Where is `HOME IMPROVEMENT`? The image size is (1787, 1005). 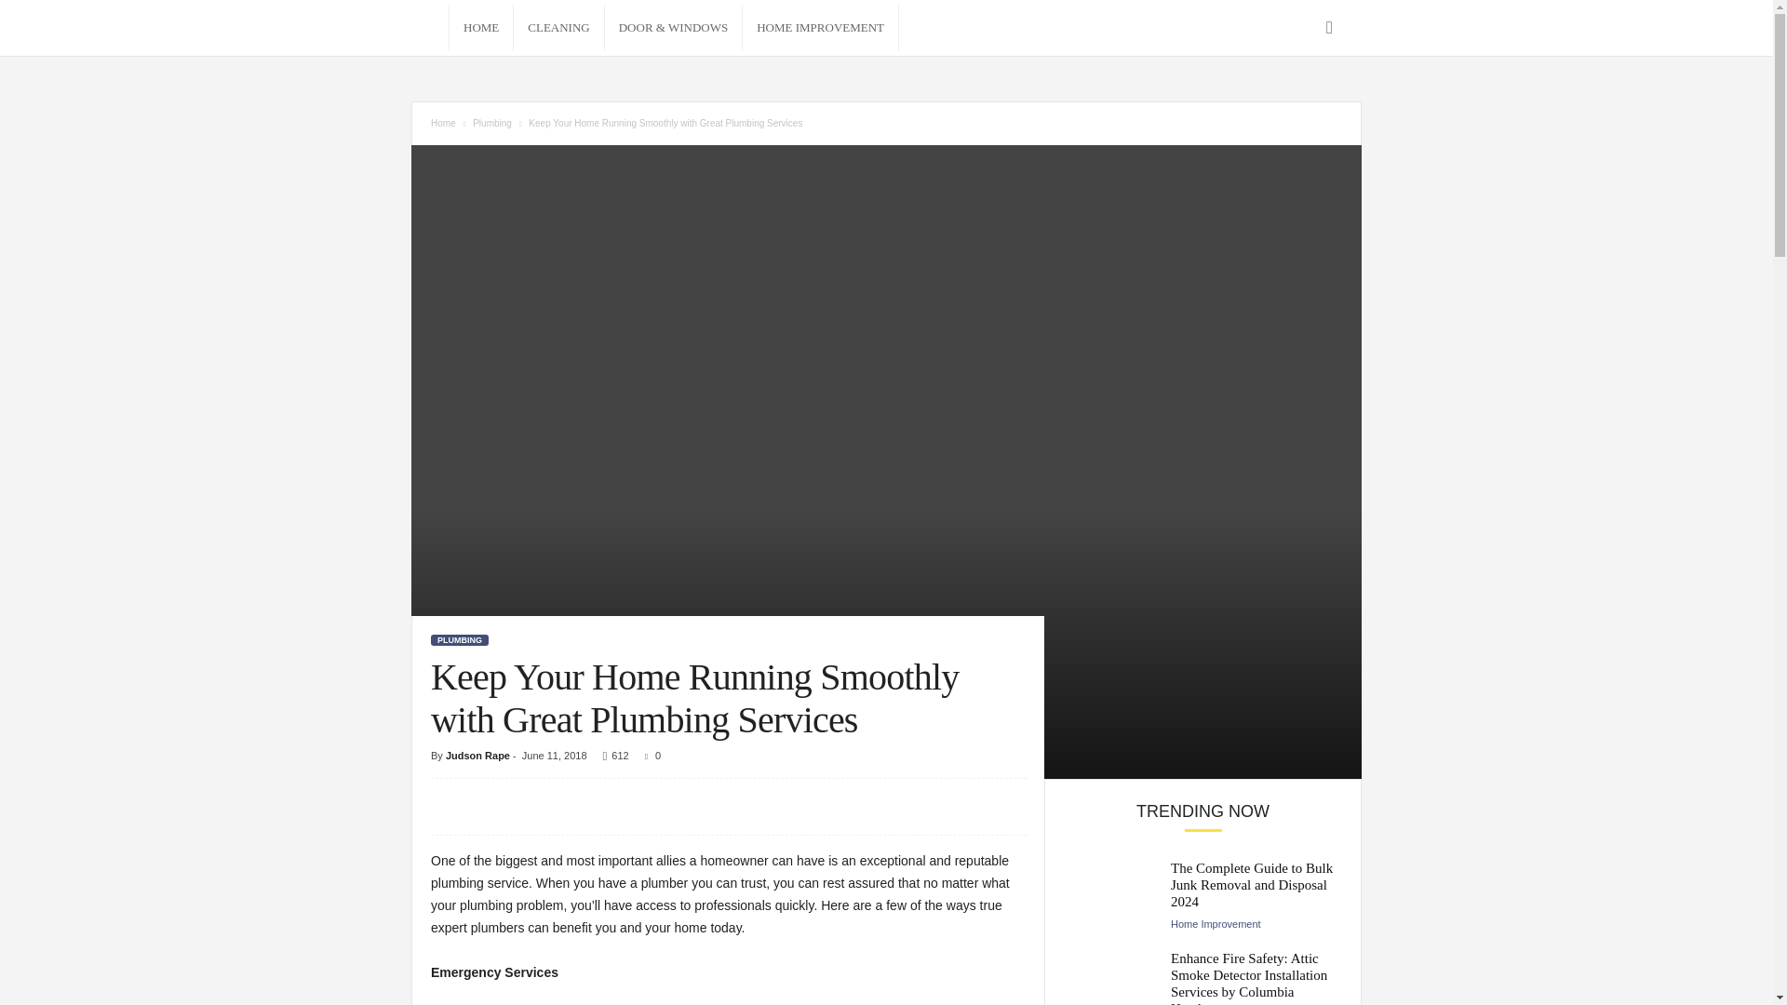
HOME IMPROVEMENT is located at coordinates (821, 28).